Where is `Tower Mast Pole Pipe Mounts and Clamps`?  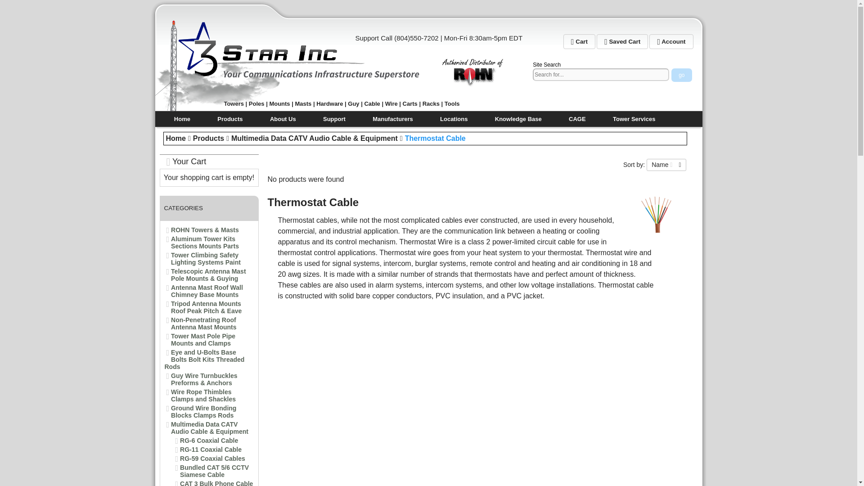
Tower Mast Pole Pipe Mounts and Clamps is located at coordinates (203, 339).